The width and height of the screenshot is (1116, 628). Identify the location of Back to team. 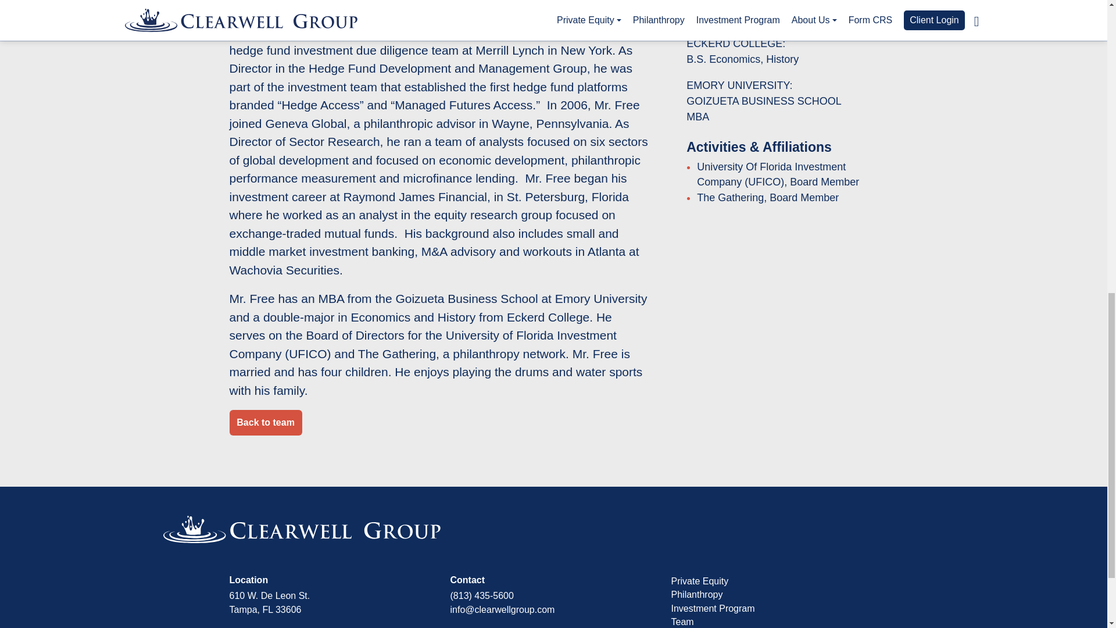
(265, 422).